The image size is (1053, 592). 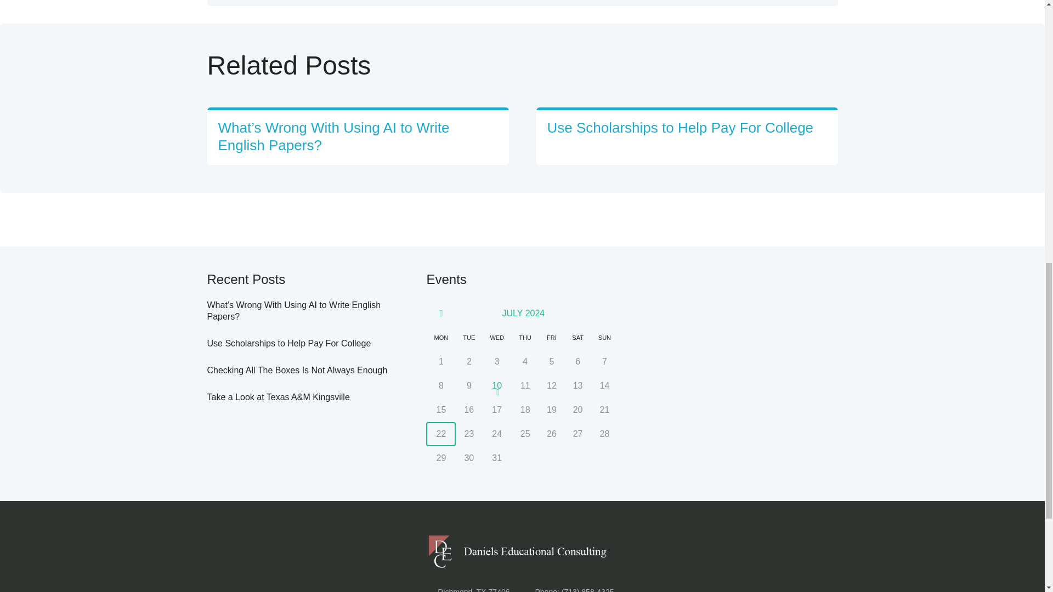 I want to click on Wednesday, so click(x=497, y=338).